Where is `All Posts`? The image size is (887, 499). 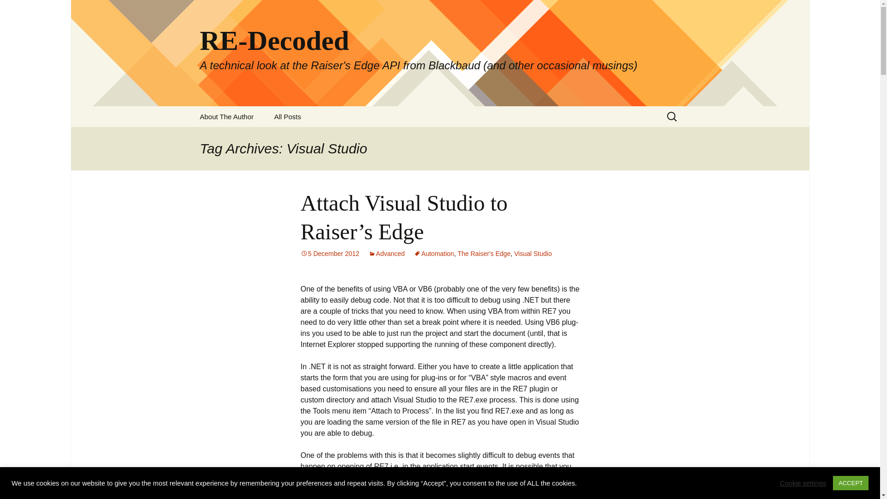 All Posts is located at coordinates (287, 116).